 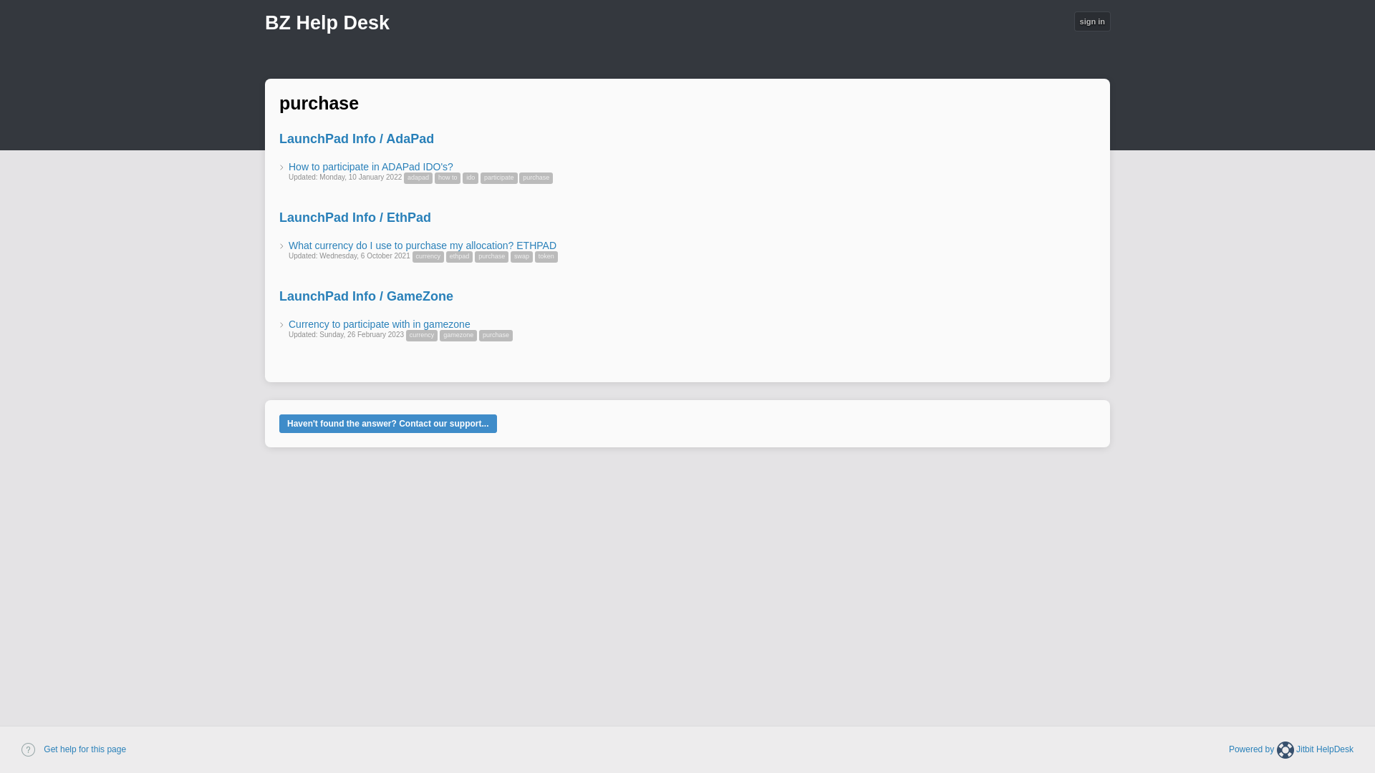 What do you see at coordinates (327, 26) in the screenshot?
I see `BZ Help Desk` at bounding box center [327, 26].